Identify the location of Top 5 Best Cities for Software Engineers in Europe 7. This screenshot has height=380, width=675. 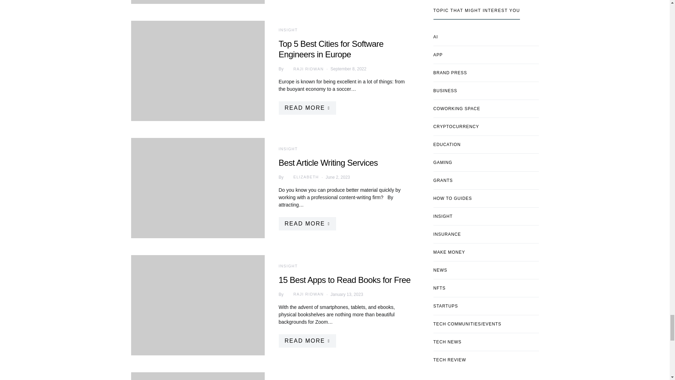
(198, 71).